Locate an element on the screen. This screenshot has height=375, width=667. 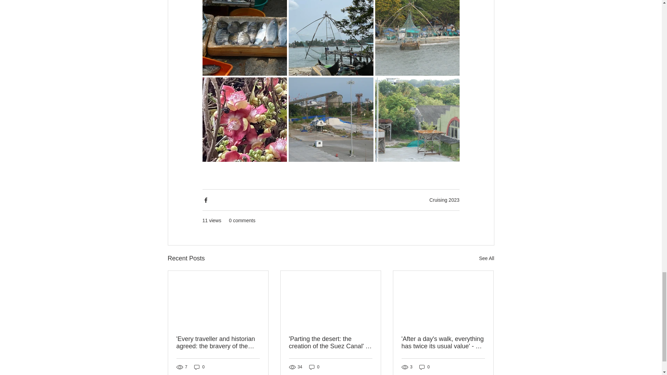
Cruising 2023 is located at coordinates (444, 200).